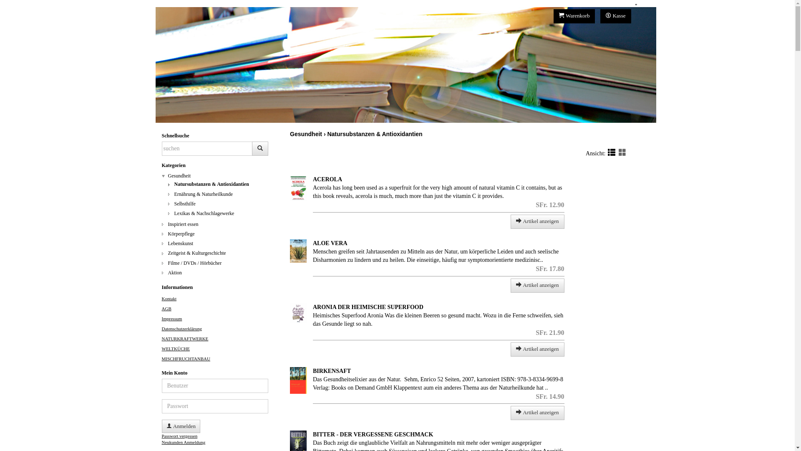  I want to click on Inspiriert essen, so click(215, 225).